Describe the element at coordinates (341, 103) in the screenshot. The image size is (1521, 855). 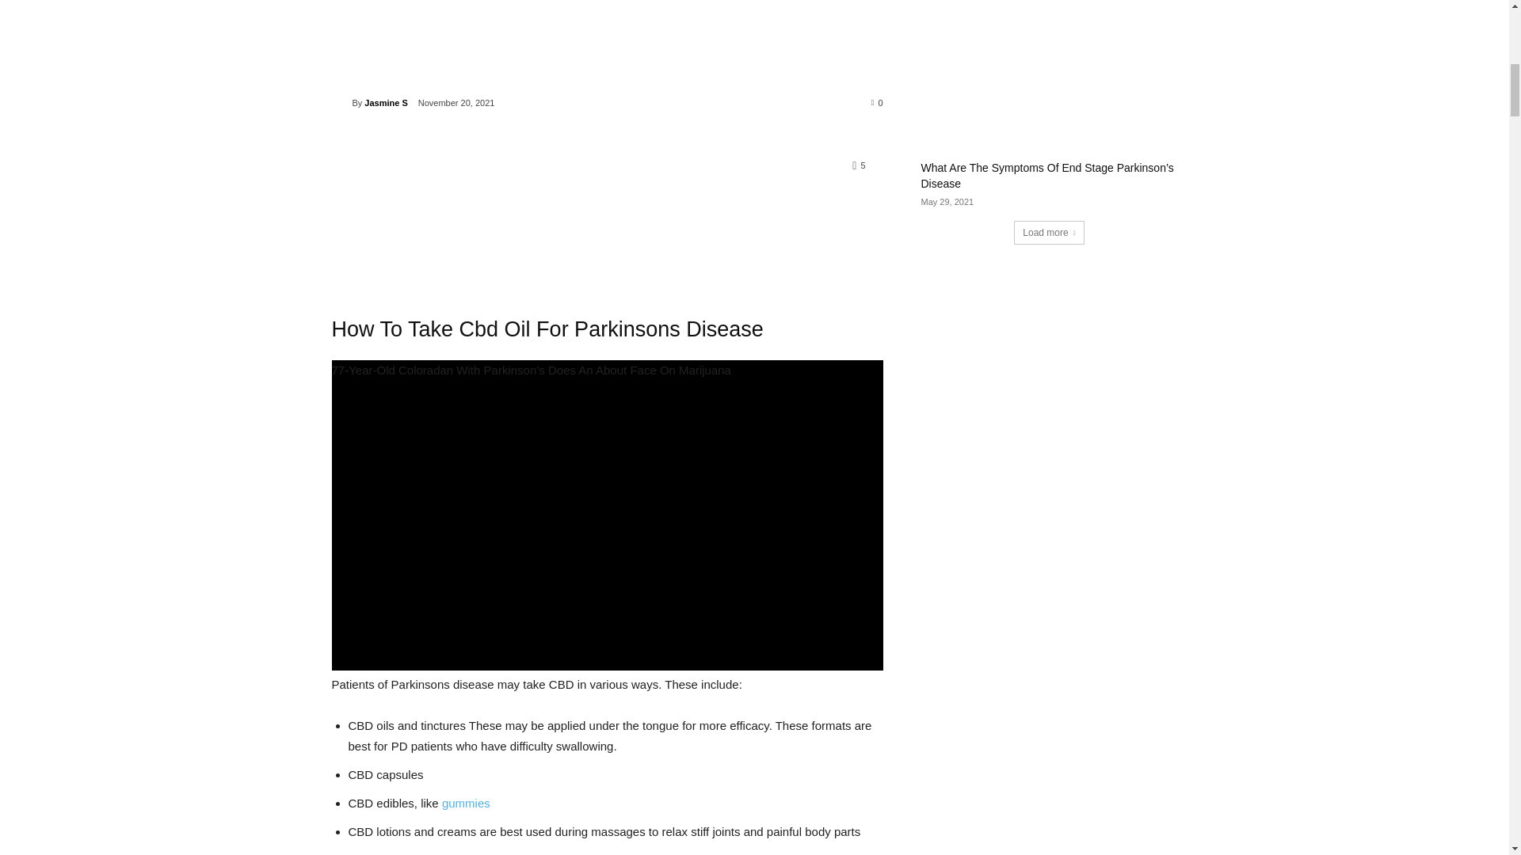
I see `Jasmine S` at that location.